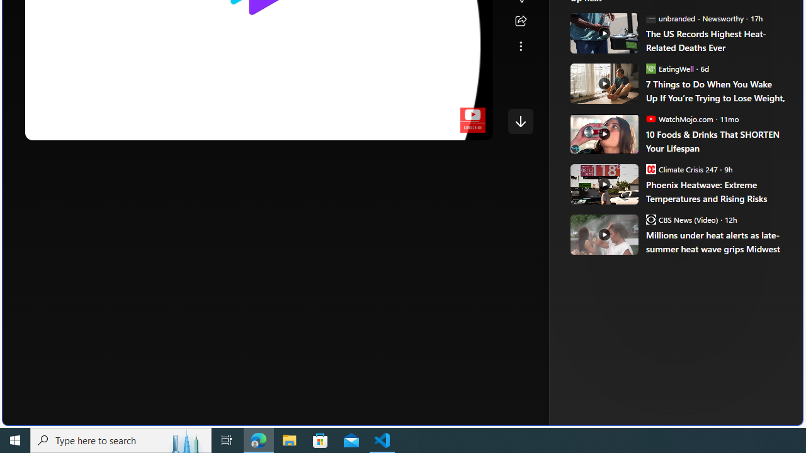 This screenshot has width=806, height=453. I want to click on Nordace, so click(632, 213).